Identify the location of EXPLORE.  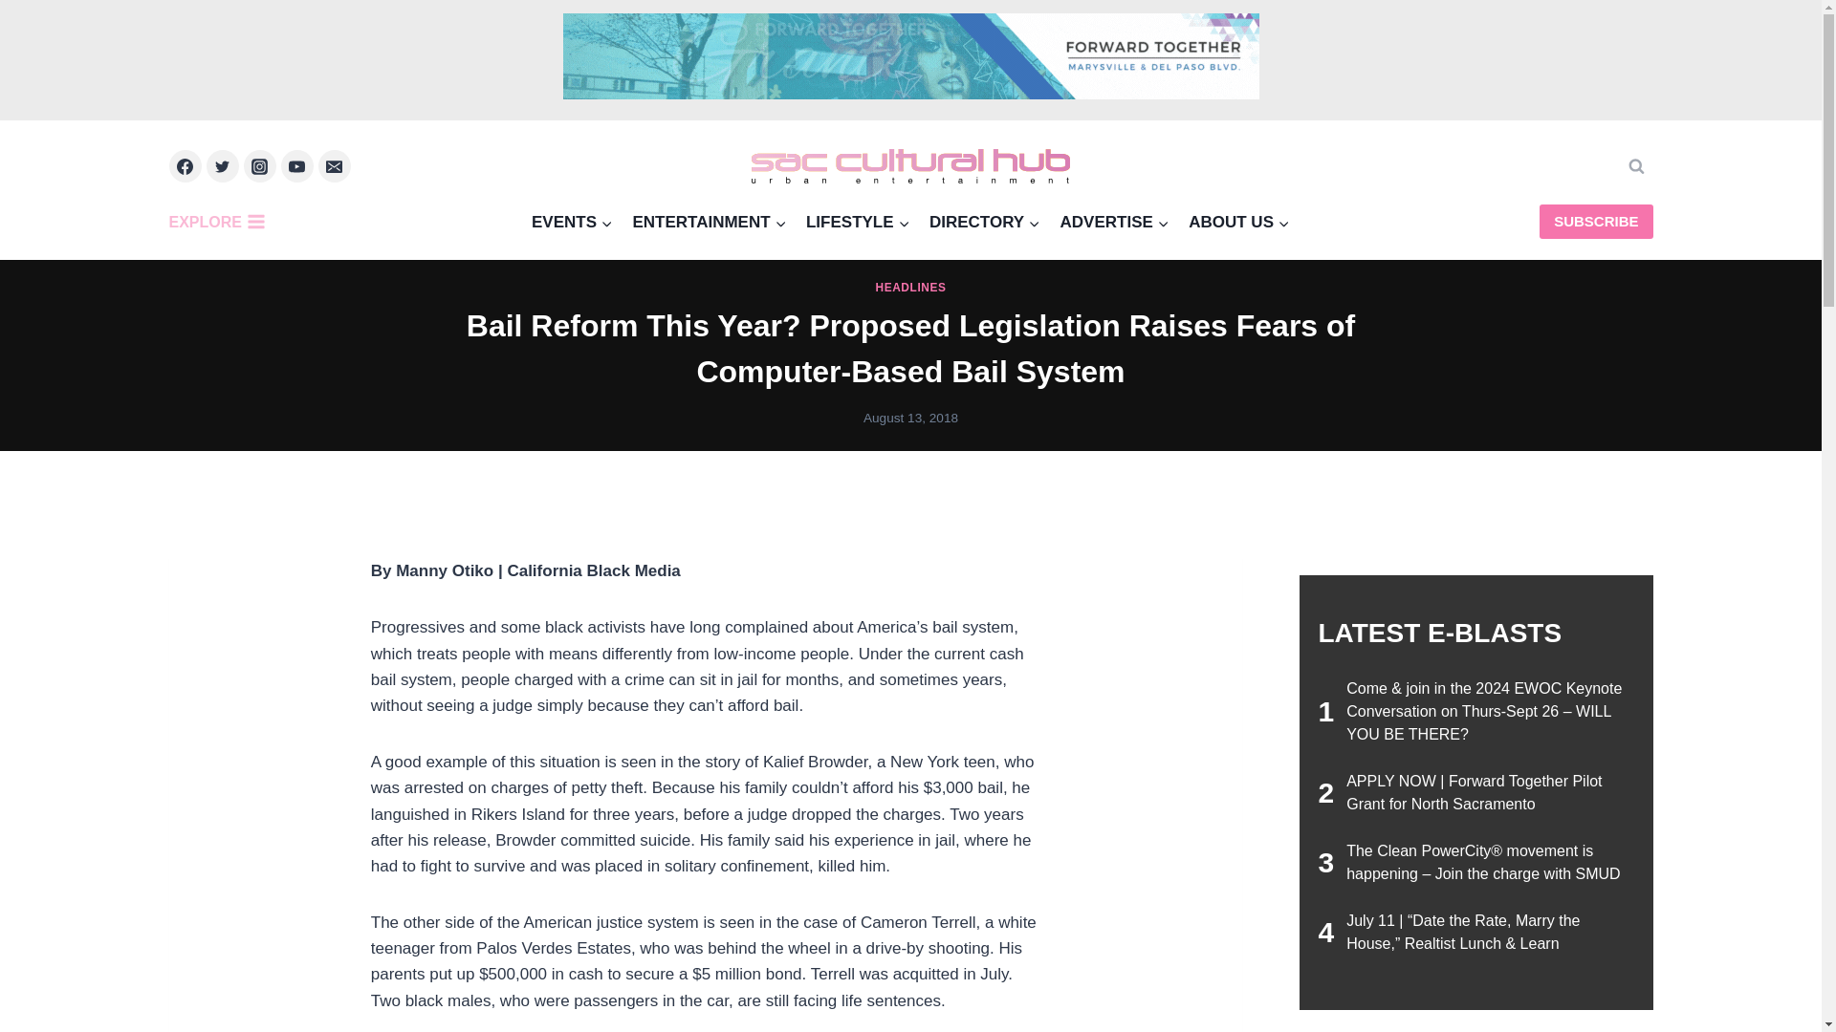
(221, 221).